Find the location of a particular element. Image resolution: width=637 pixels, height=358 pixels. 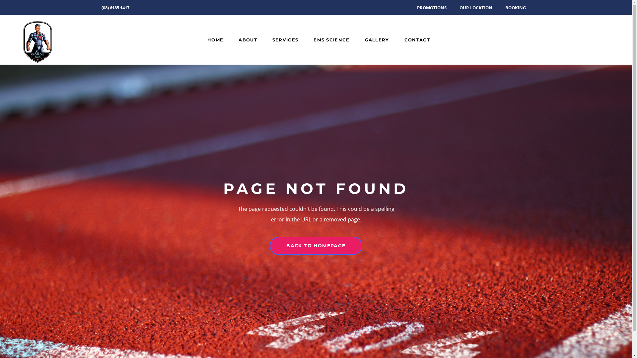

HOME is located at coordinates (215, 40).